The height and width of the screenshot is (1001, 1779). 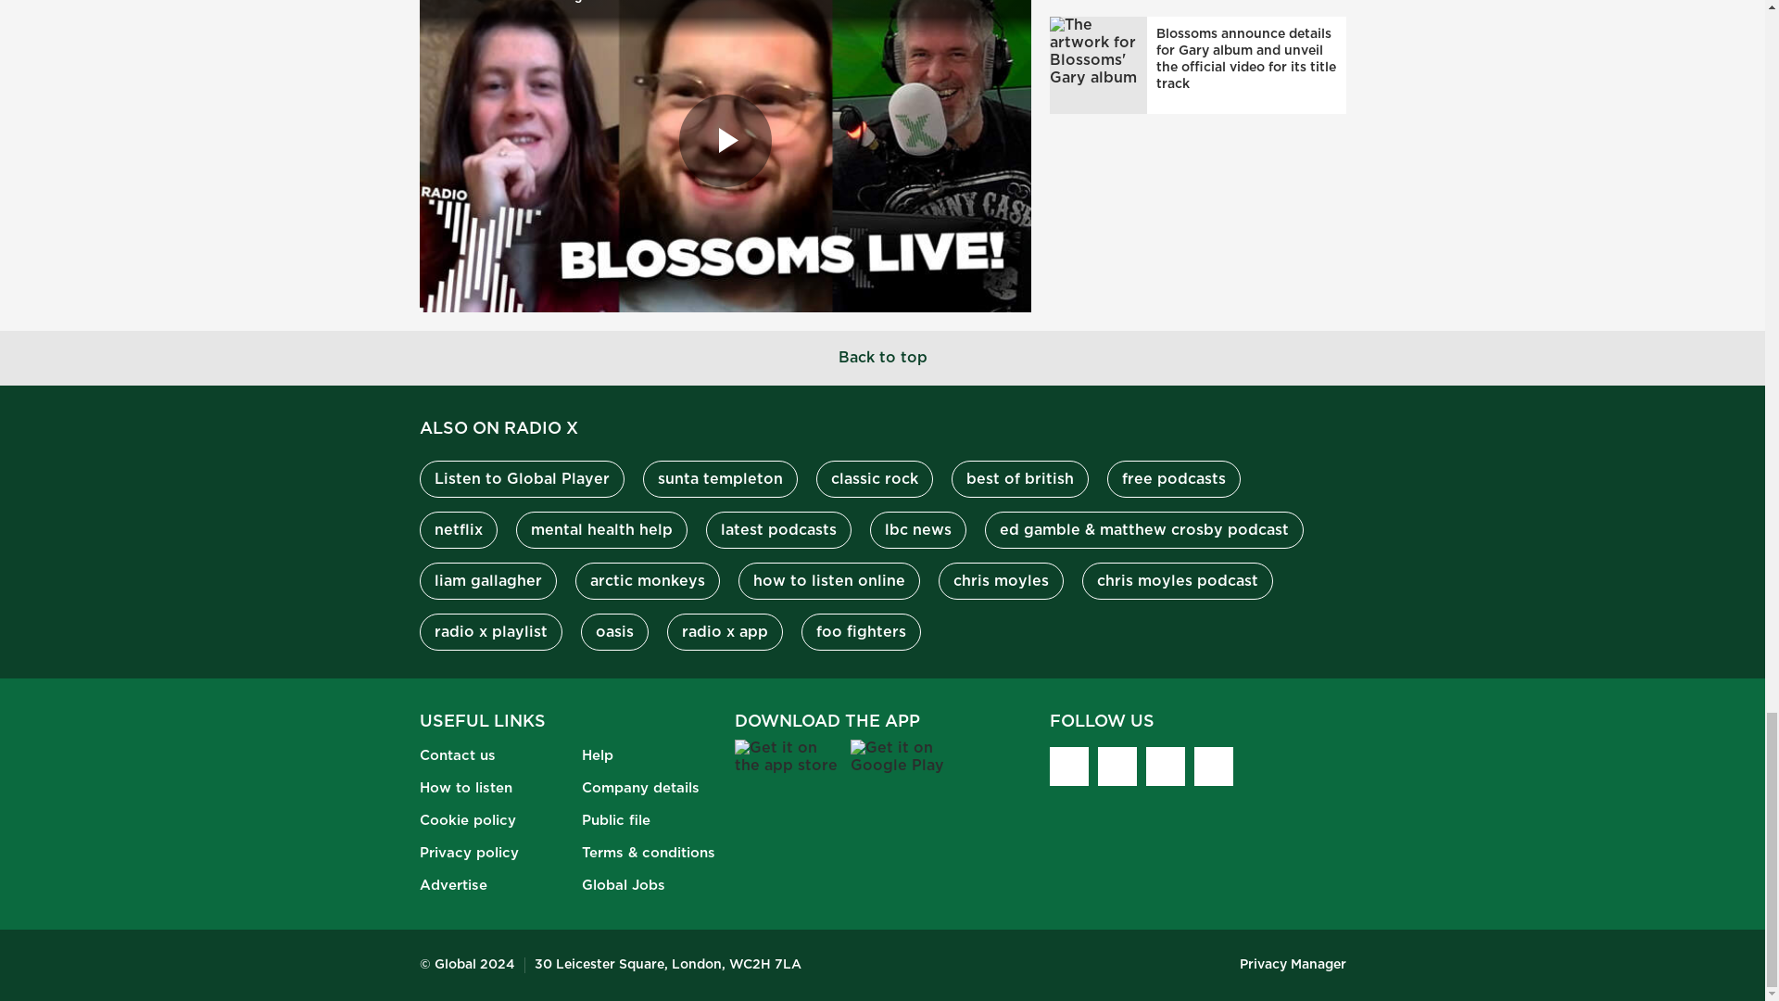 What do you see at coordinates (882, 358) in the screenshot?
I see `Back to top` at bounding box center [882, 358].